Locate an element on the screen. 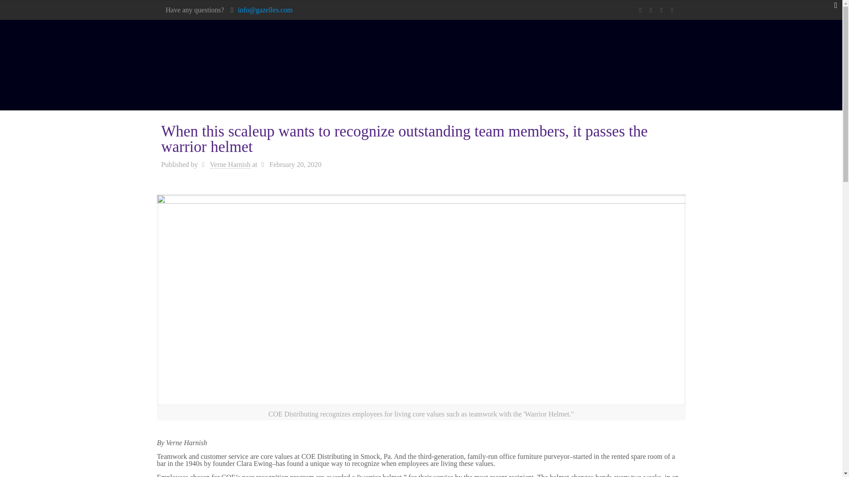 The image size is (849, 477). Twitter is located at coordinates (651, 10).